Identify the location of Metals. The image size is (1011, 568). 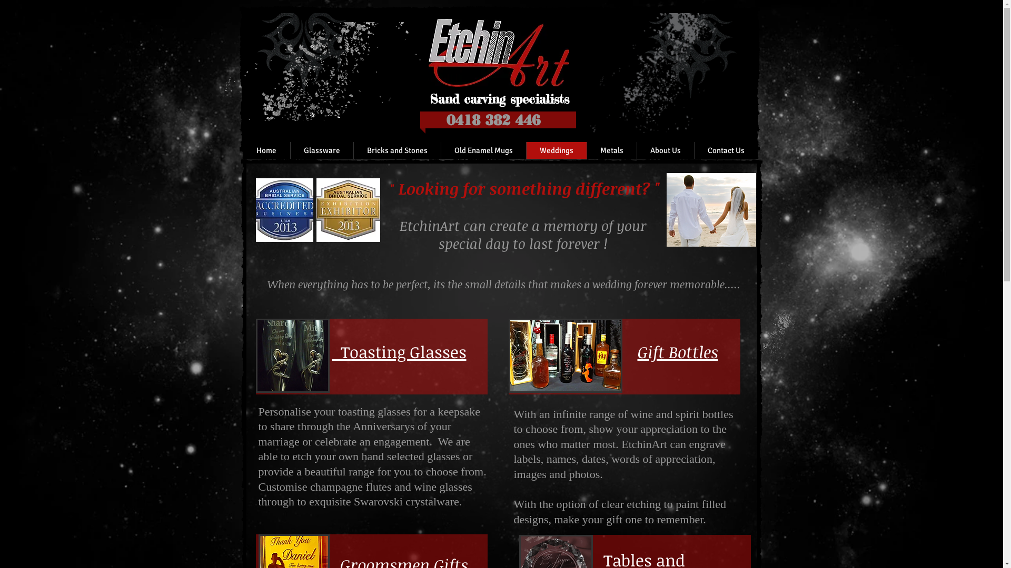
(612, 150).